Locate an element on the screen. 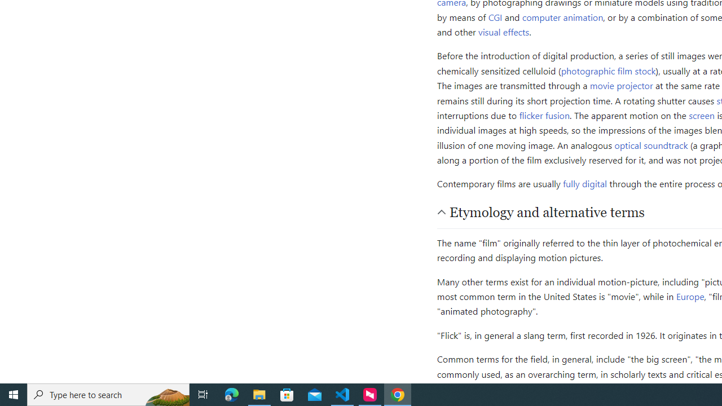 Image resolution: width=722 pixels, height=406 pixels. CGI is located at coordinates (495, 17).